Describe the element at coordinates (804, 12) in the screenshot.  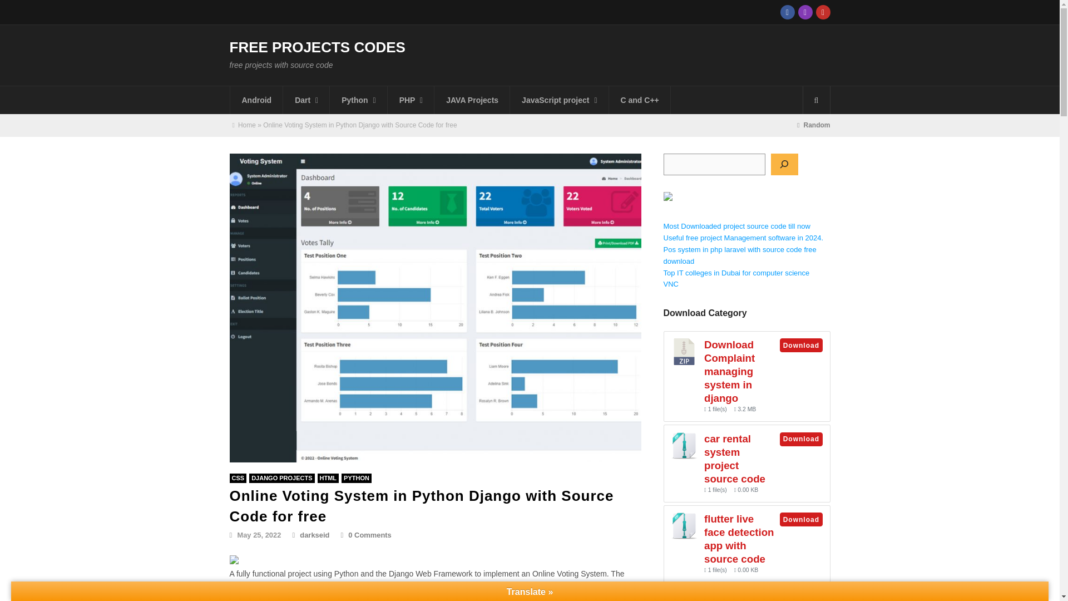
I see `Instagram` at that location.